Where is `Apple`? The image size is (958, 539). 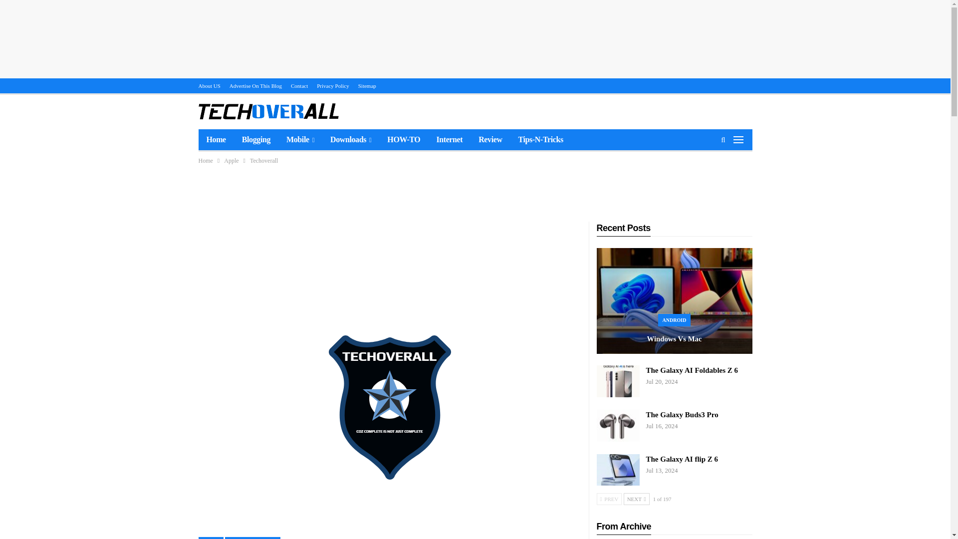
Apple is located at coordinates (232, 161).